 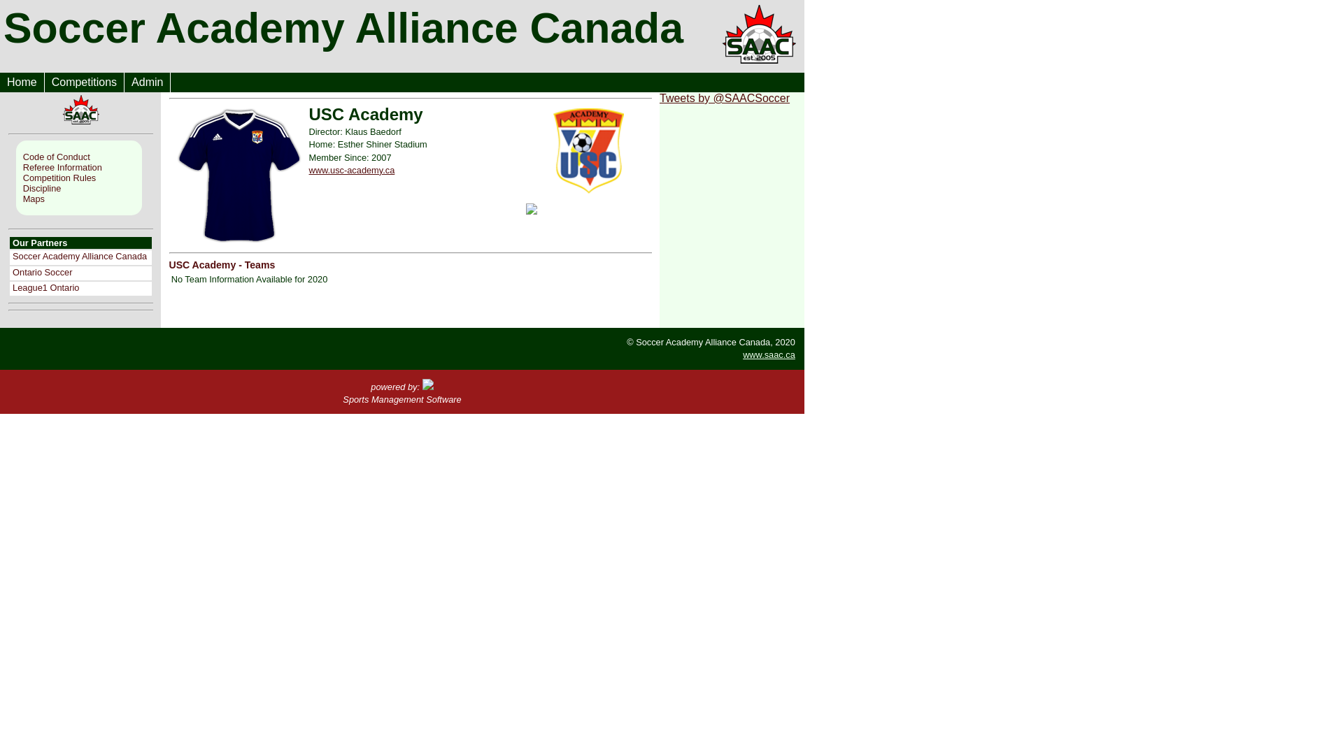 I want to click on Tweets by @SAACSoccer, so click(x=725, y=98).